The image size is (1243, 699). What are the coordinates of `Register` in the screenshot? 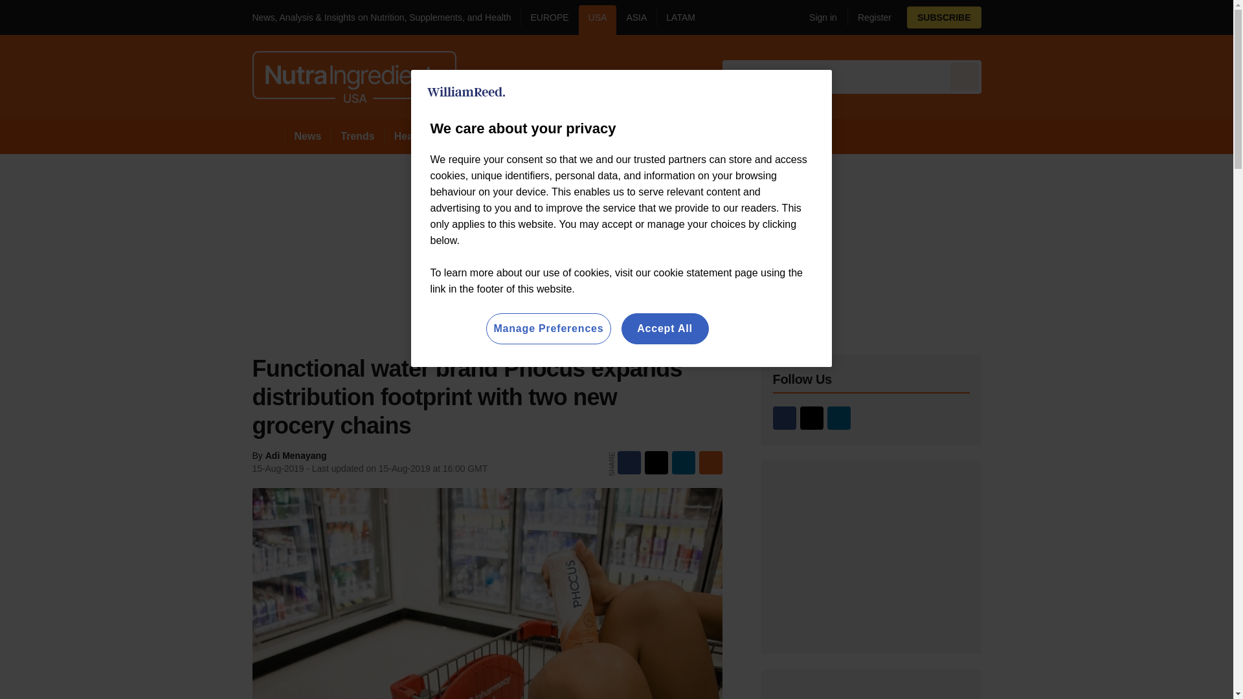 It's located at (869, 17).